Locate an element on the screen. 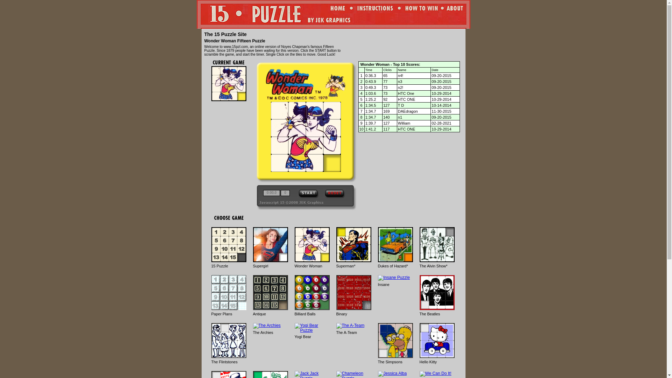 This screenshot has height=378, width=672. Jessica Alba is located at coordinates (393, 374).